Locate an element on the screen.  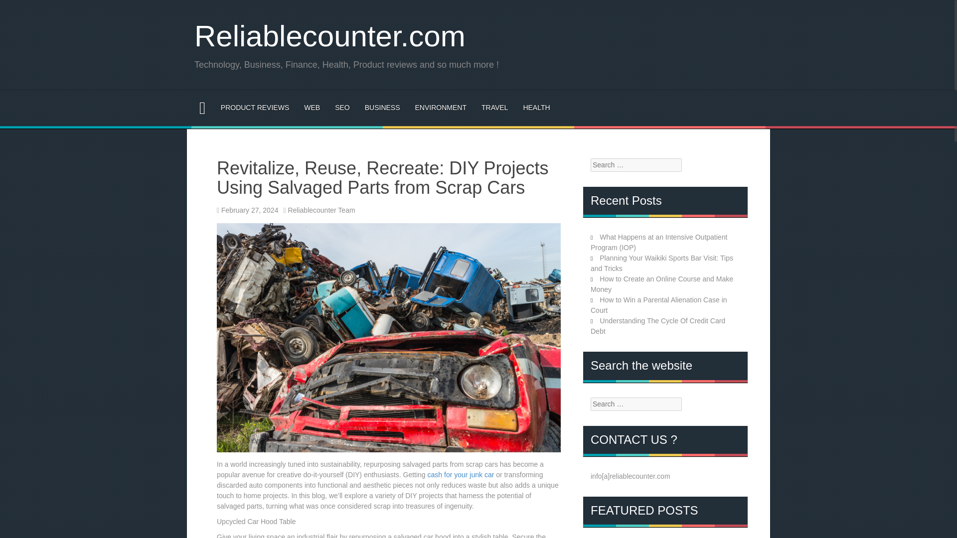
How to Create an Online Course and Make Money is located at coordinates (661, 284).